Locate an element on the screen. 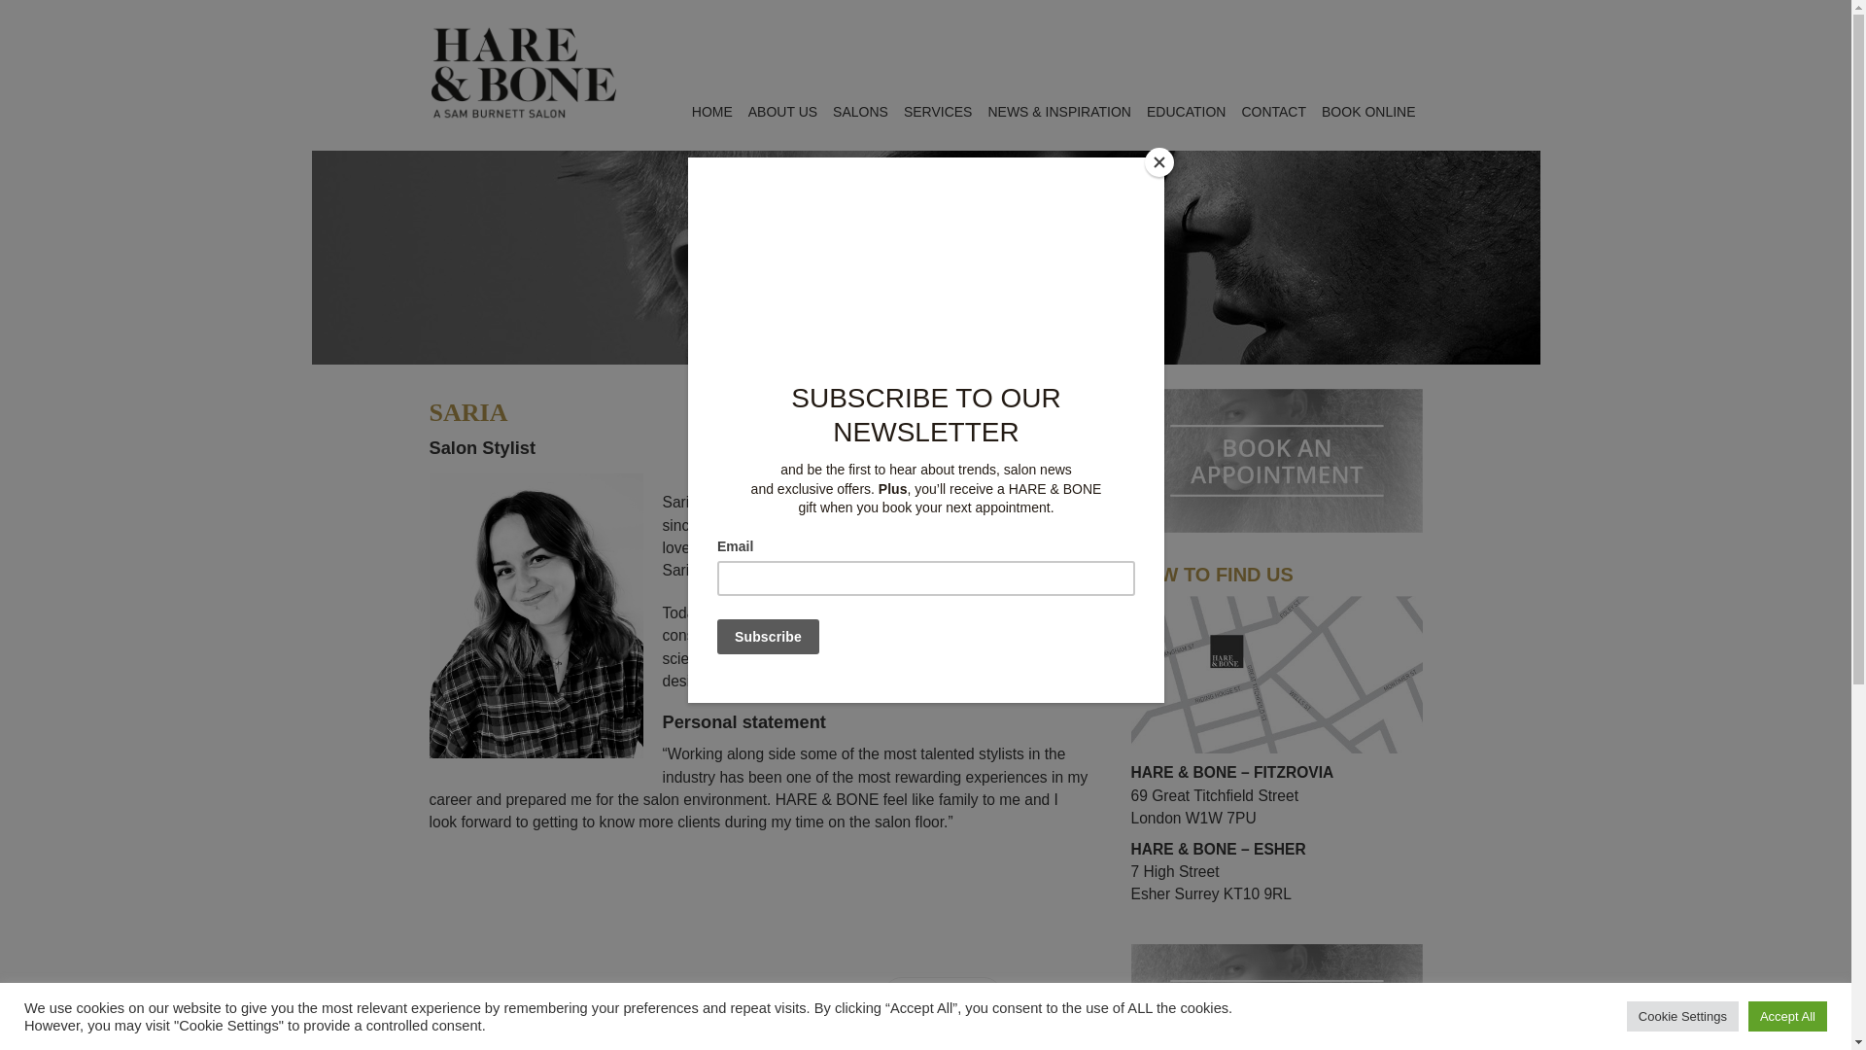 The image size is (1866, 1050). HOME is located at coordinates (712, 112).